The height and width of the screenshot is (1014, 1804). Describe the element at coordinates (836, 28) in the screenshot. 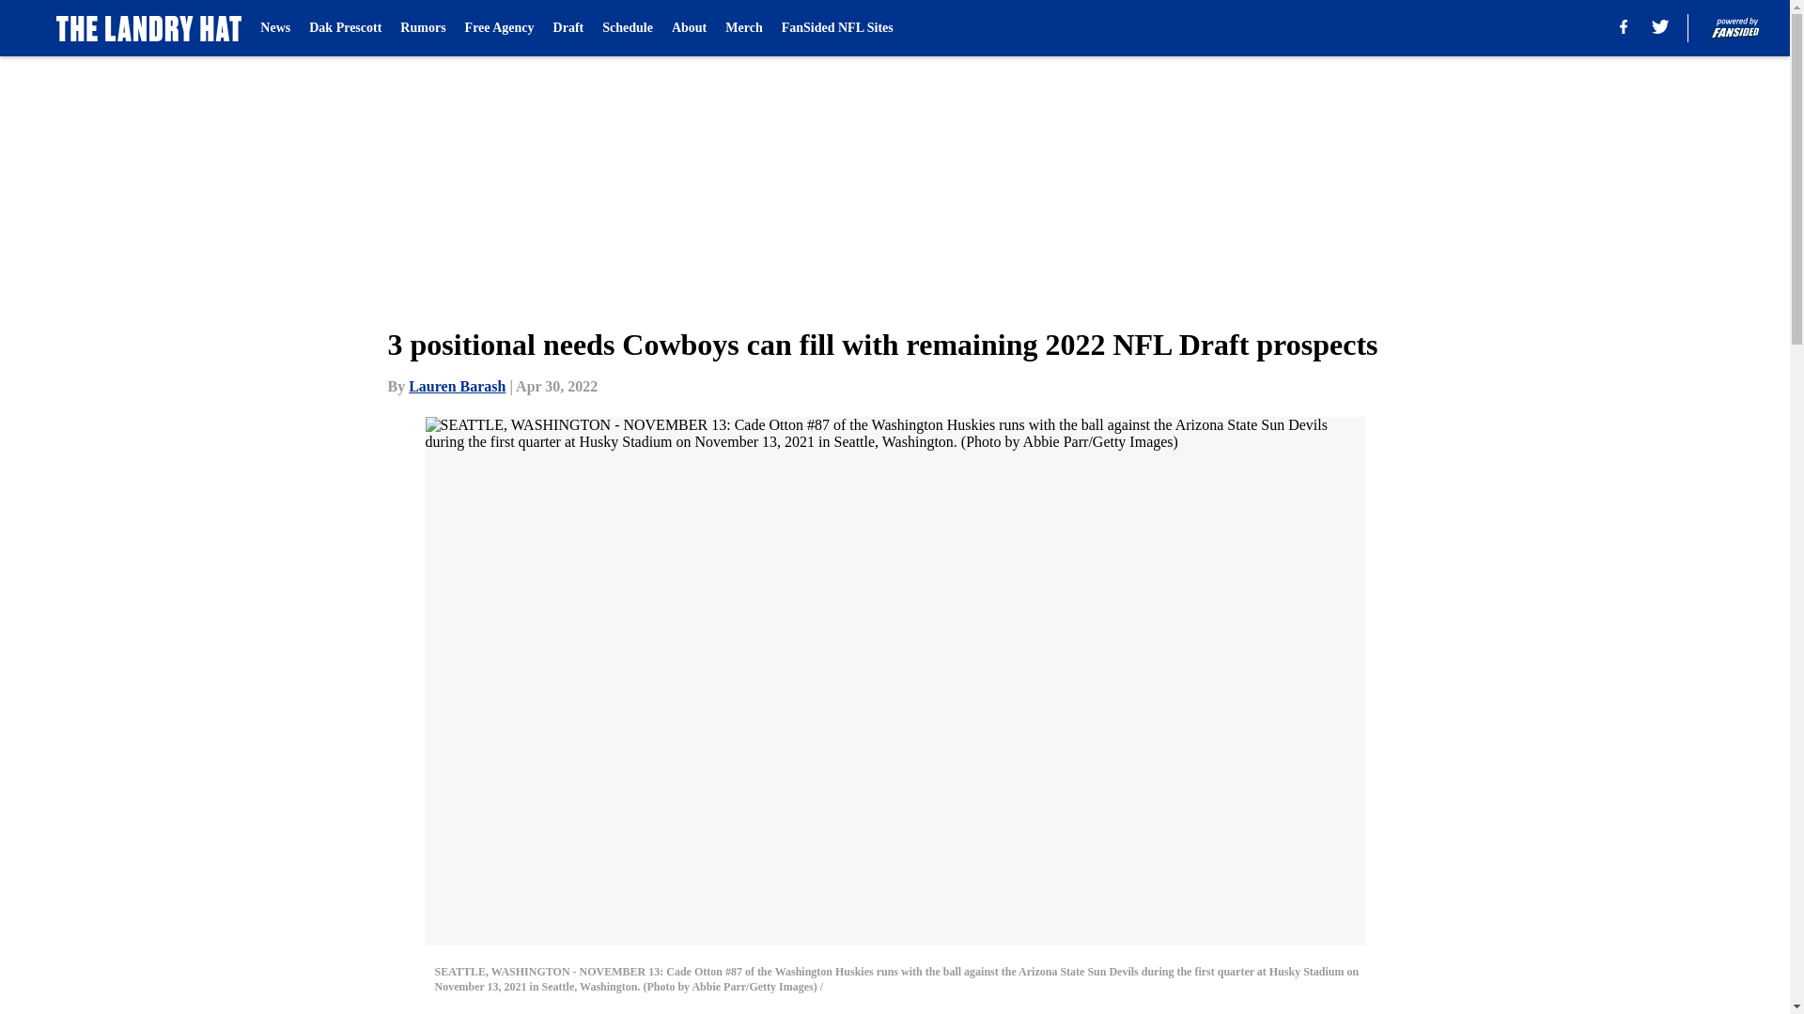

I see `FanSided NFL Sites` at that location.